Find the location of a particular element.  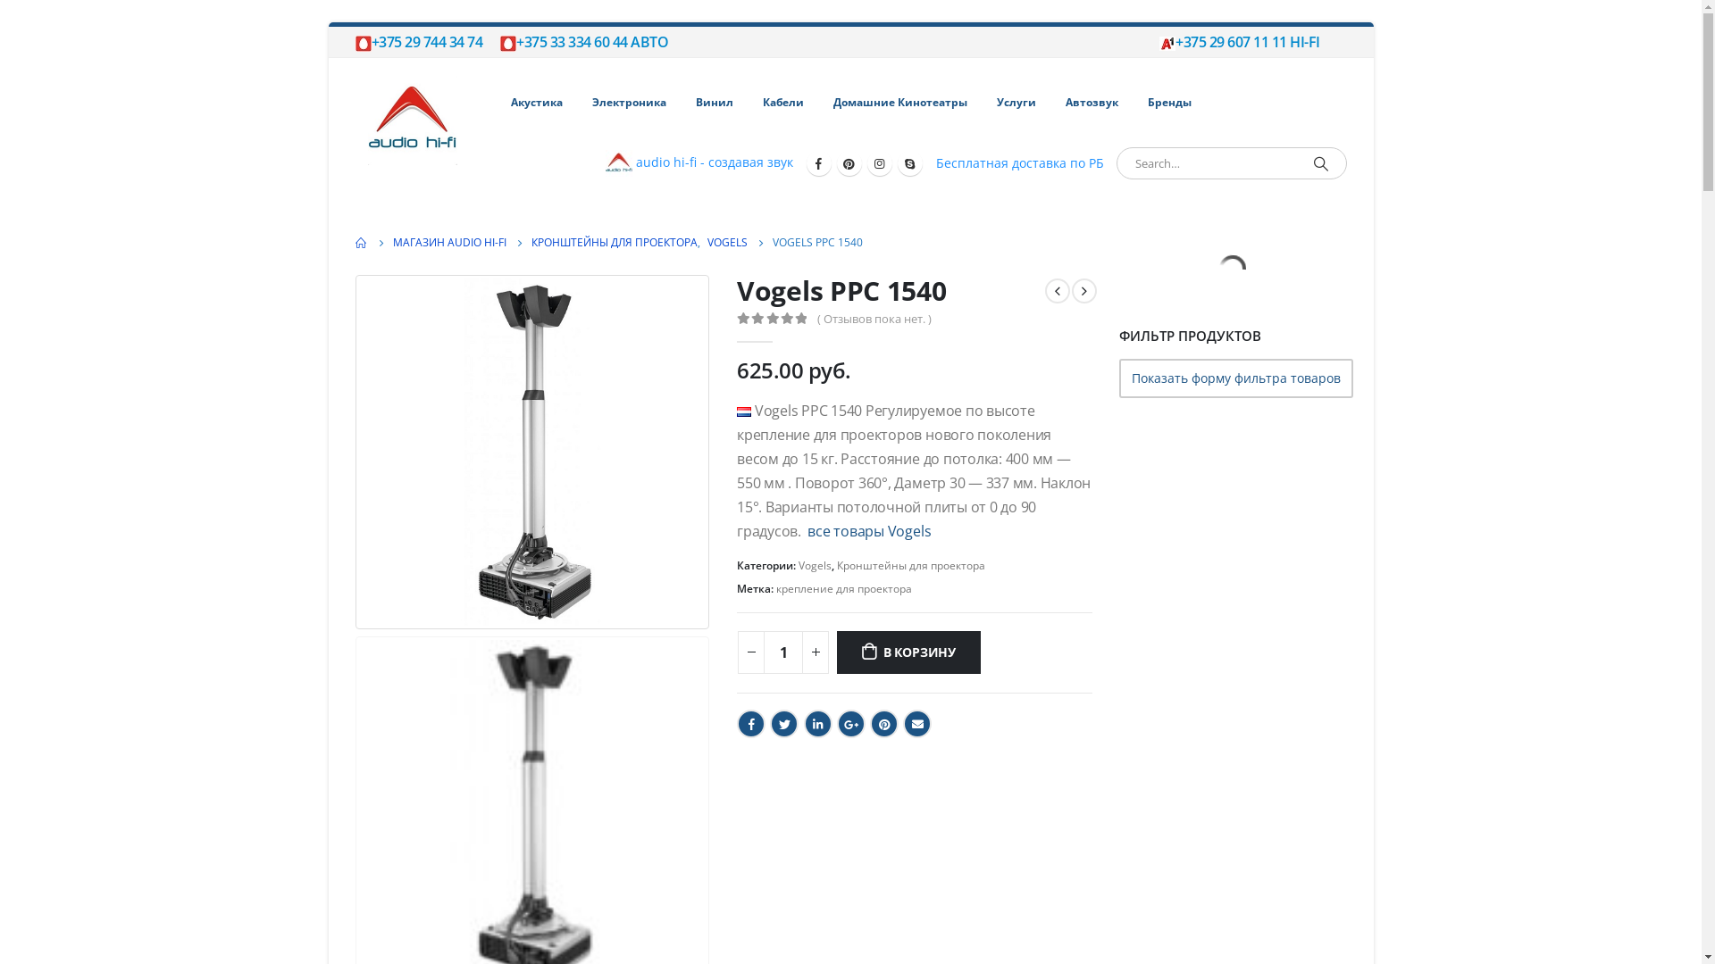

Pinterest is located at coordinates (884, 724).